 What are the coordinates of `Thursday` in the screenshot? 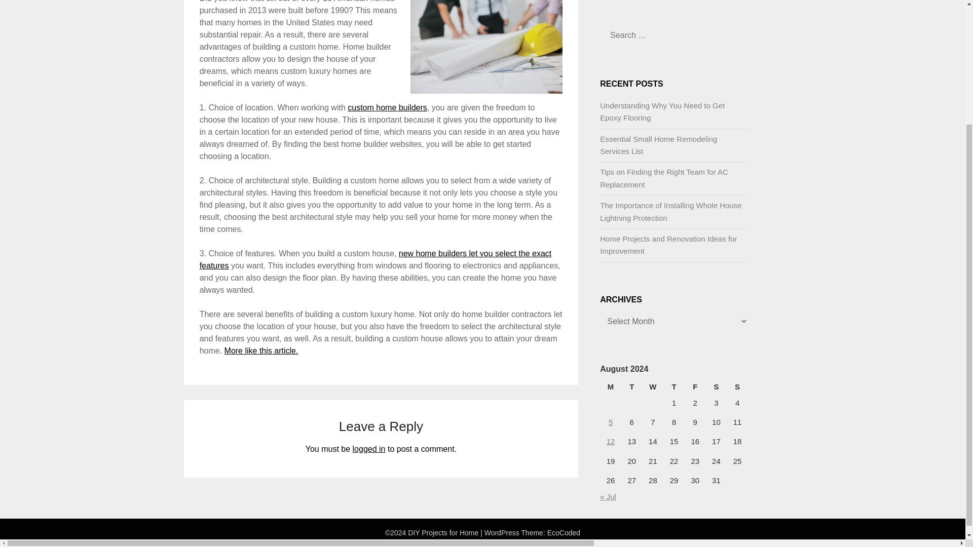 It's located at (674, 387).